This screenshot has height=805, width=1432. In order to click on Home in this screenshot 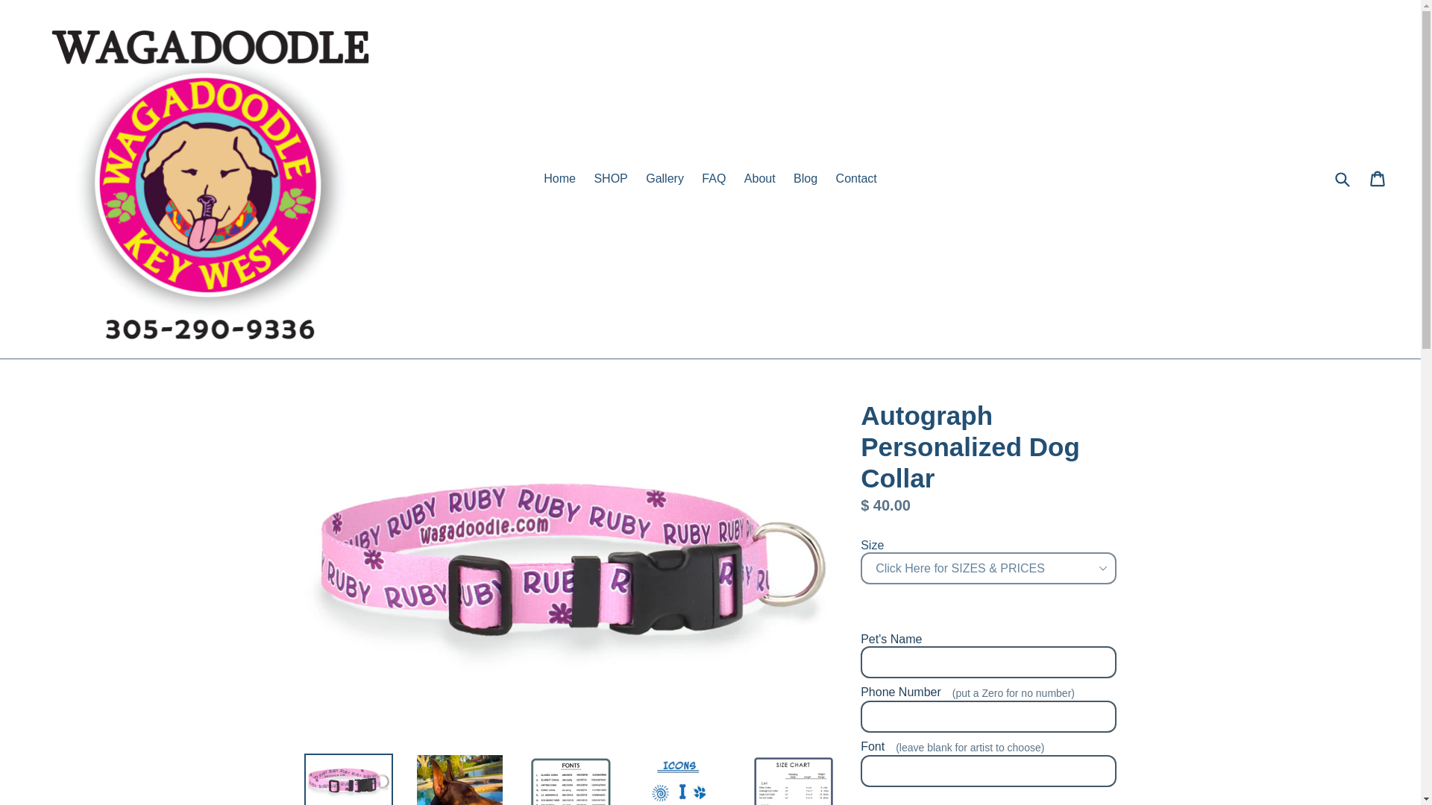, I will do `click(559, 178)`.